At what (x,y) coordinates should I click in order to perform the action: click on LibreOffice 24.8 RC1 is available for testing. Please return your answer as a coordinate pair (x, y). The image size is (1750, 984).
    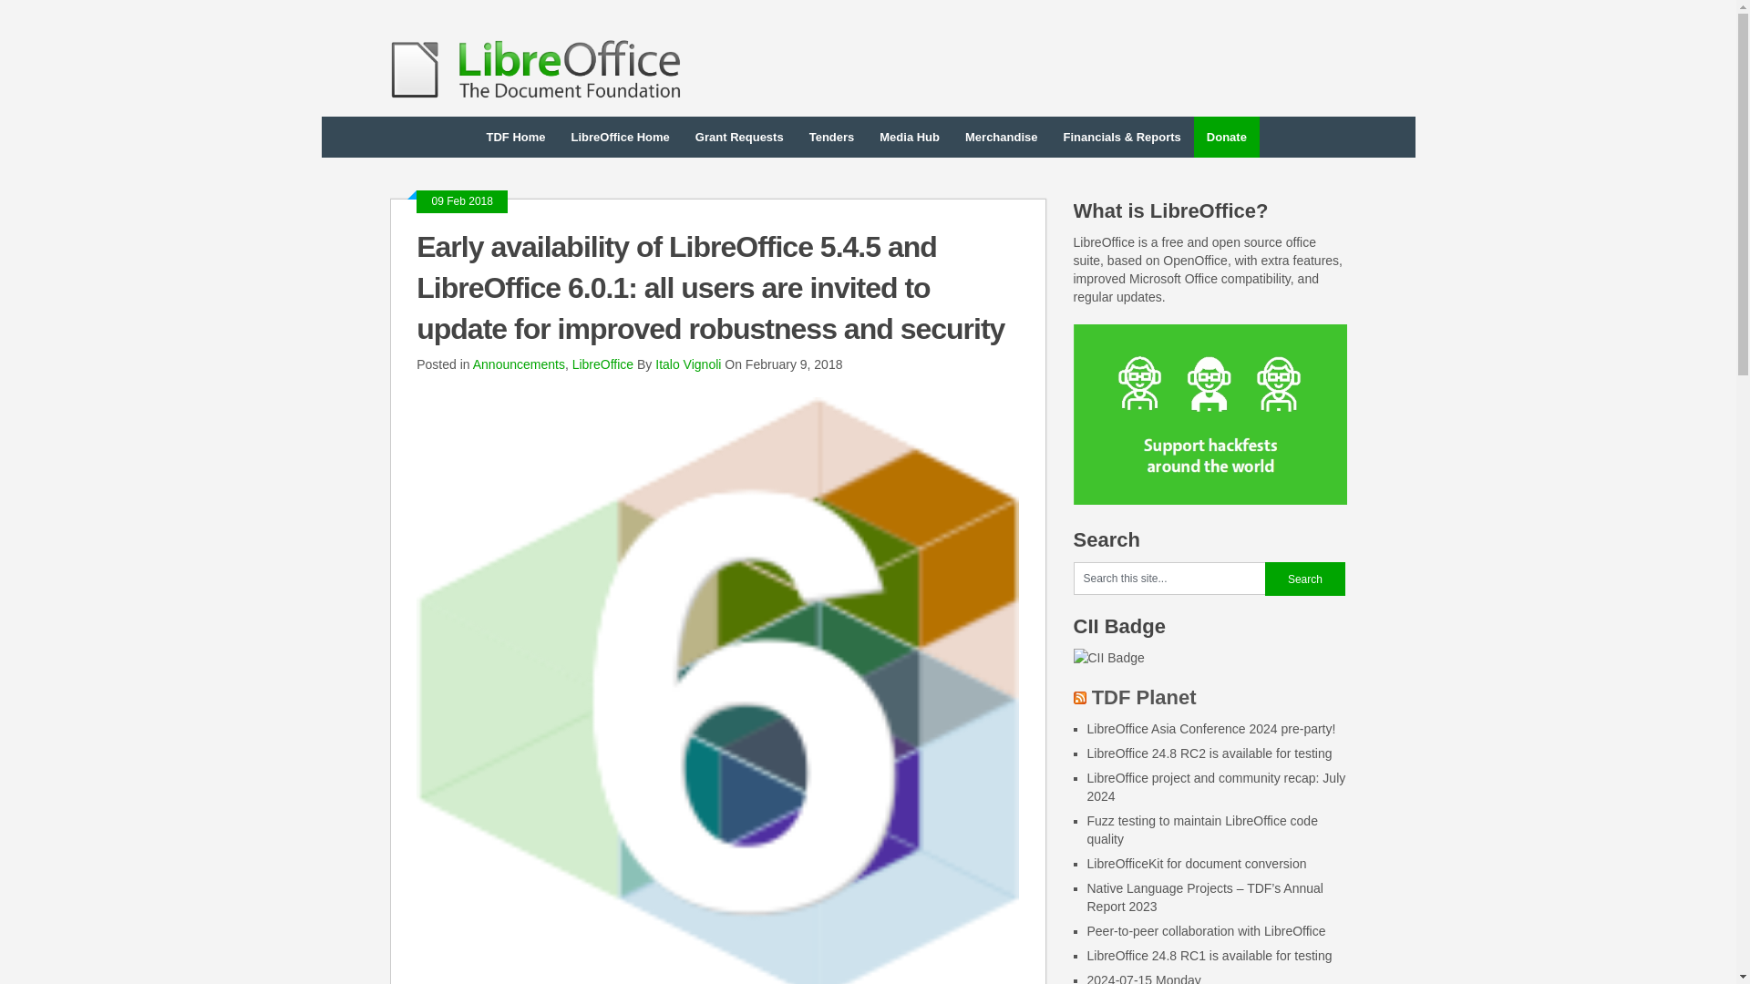
    Looking at the image, I should click on (1209, 956).